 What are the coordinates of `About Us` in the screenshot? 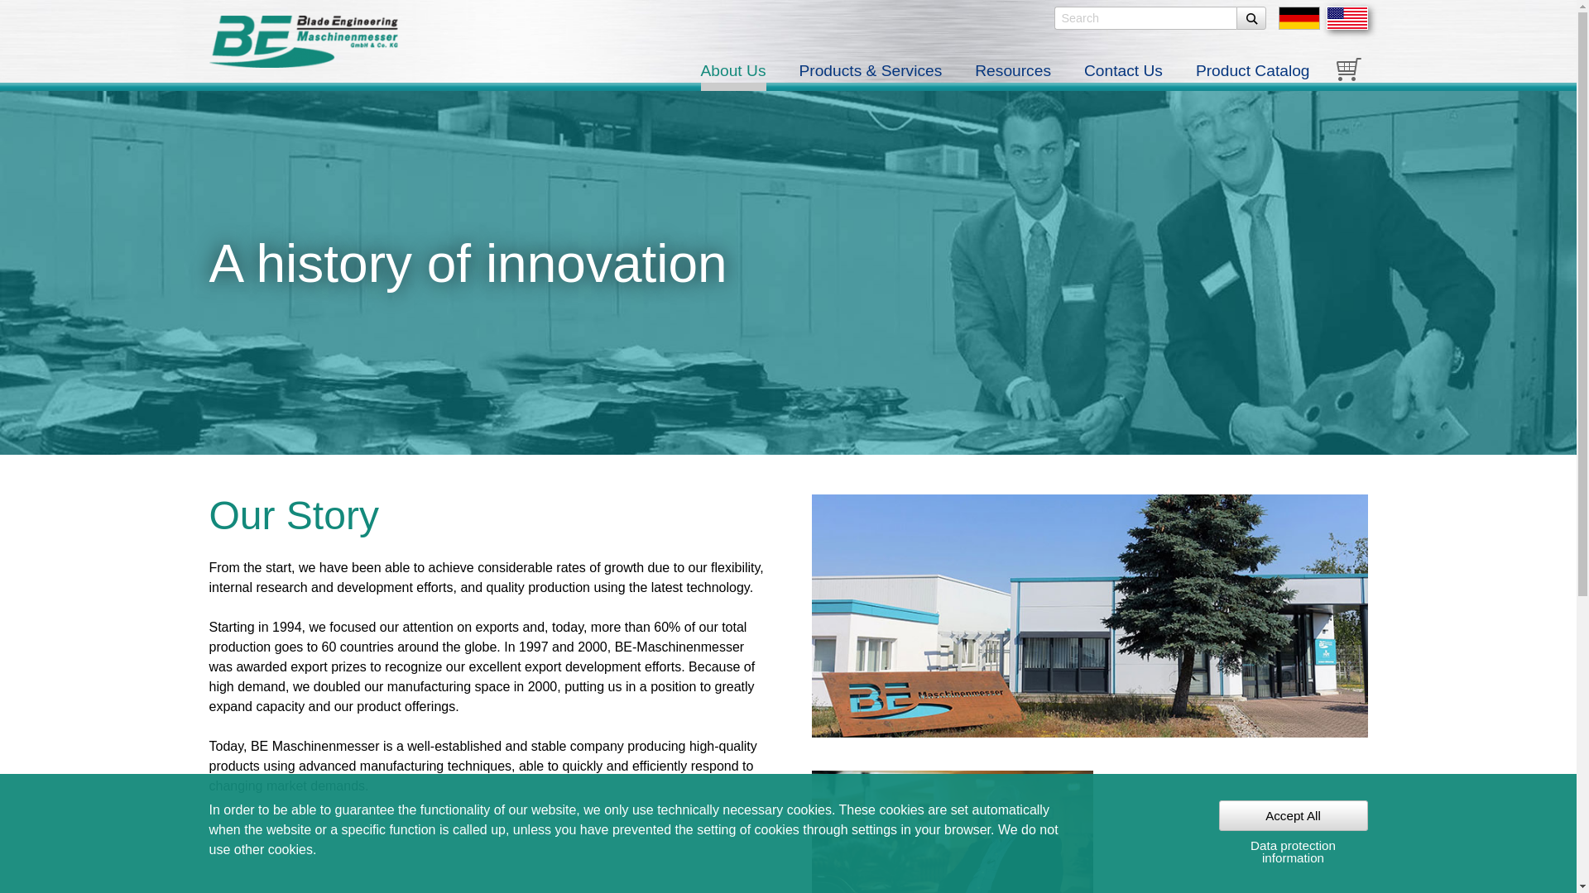 It's located at (733, 74).